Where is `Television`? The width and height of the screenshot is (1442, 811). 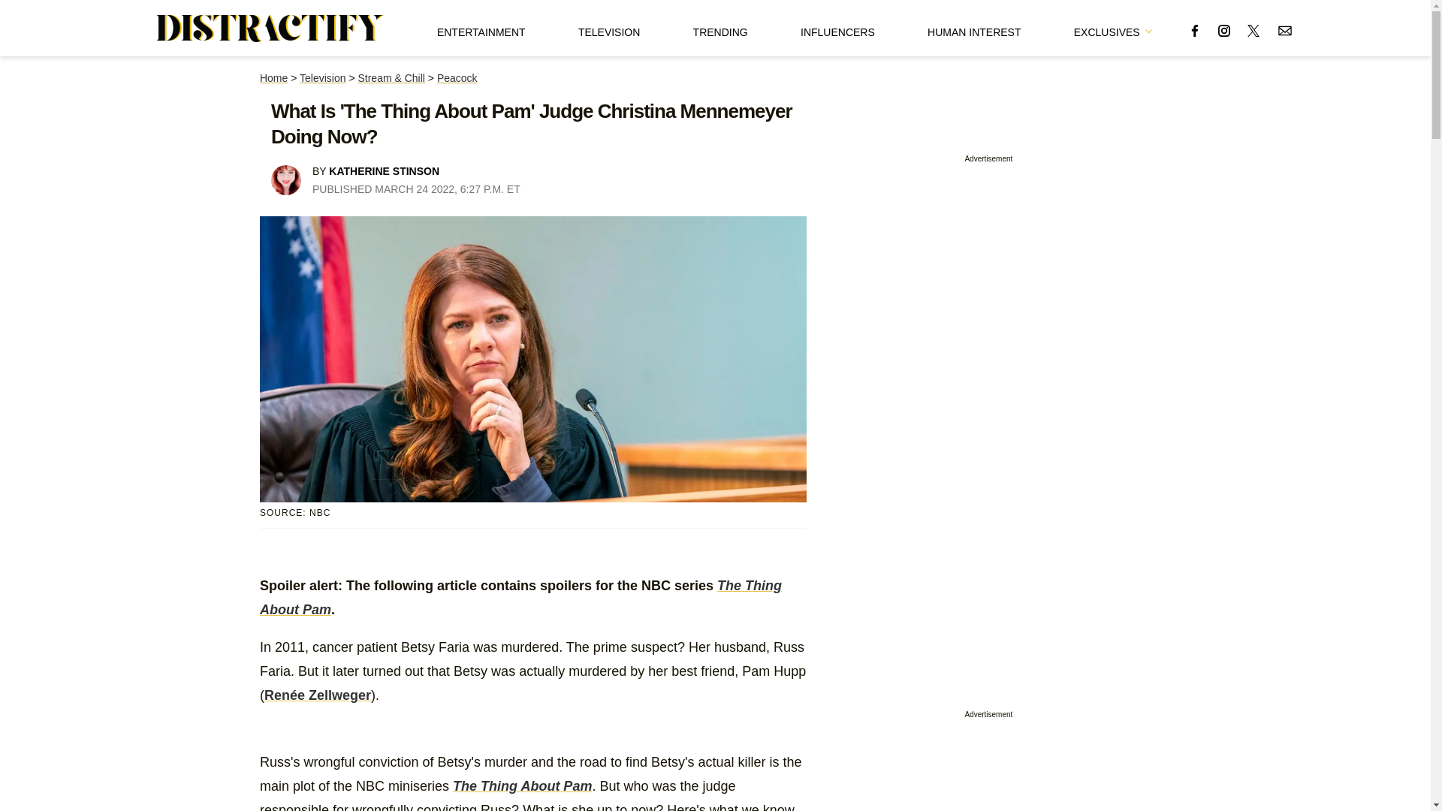
Television is located at coordinates (323, 78).